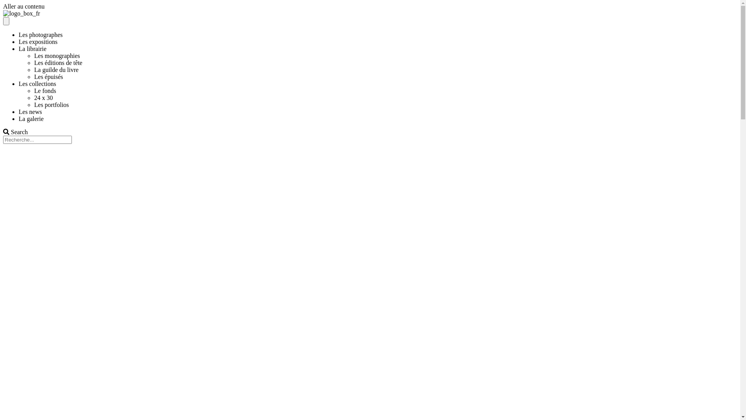 The height and width of the screenshot is (420, 746). Describe the element at coordinates (40, 35) in the screenshot. I see `Les photographes` at that location.